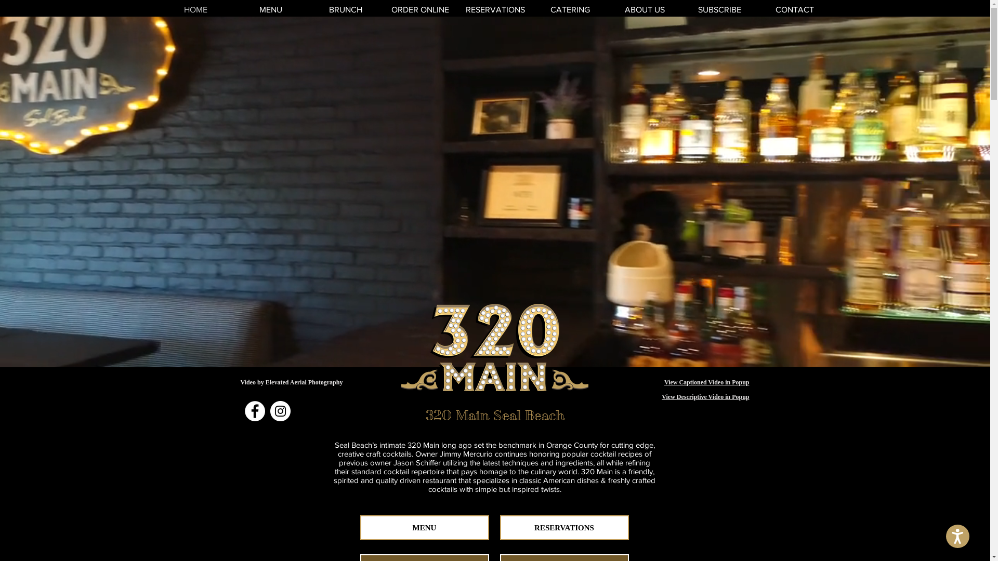 The image size is (998, 561). I want to click on ORDER ONLINE, so click(420, 9).